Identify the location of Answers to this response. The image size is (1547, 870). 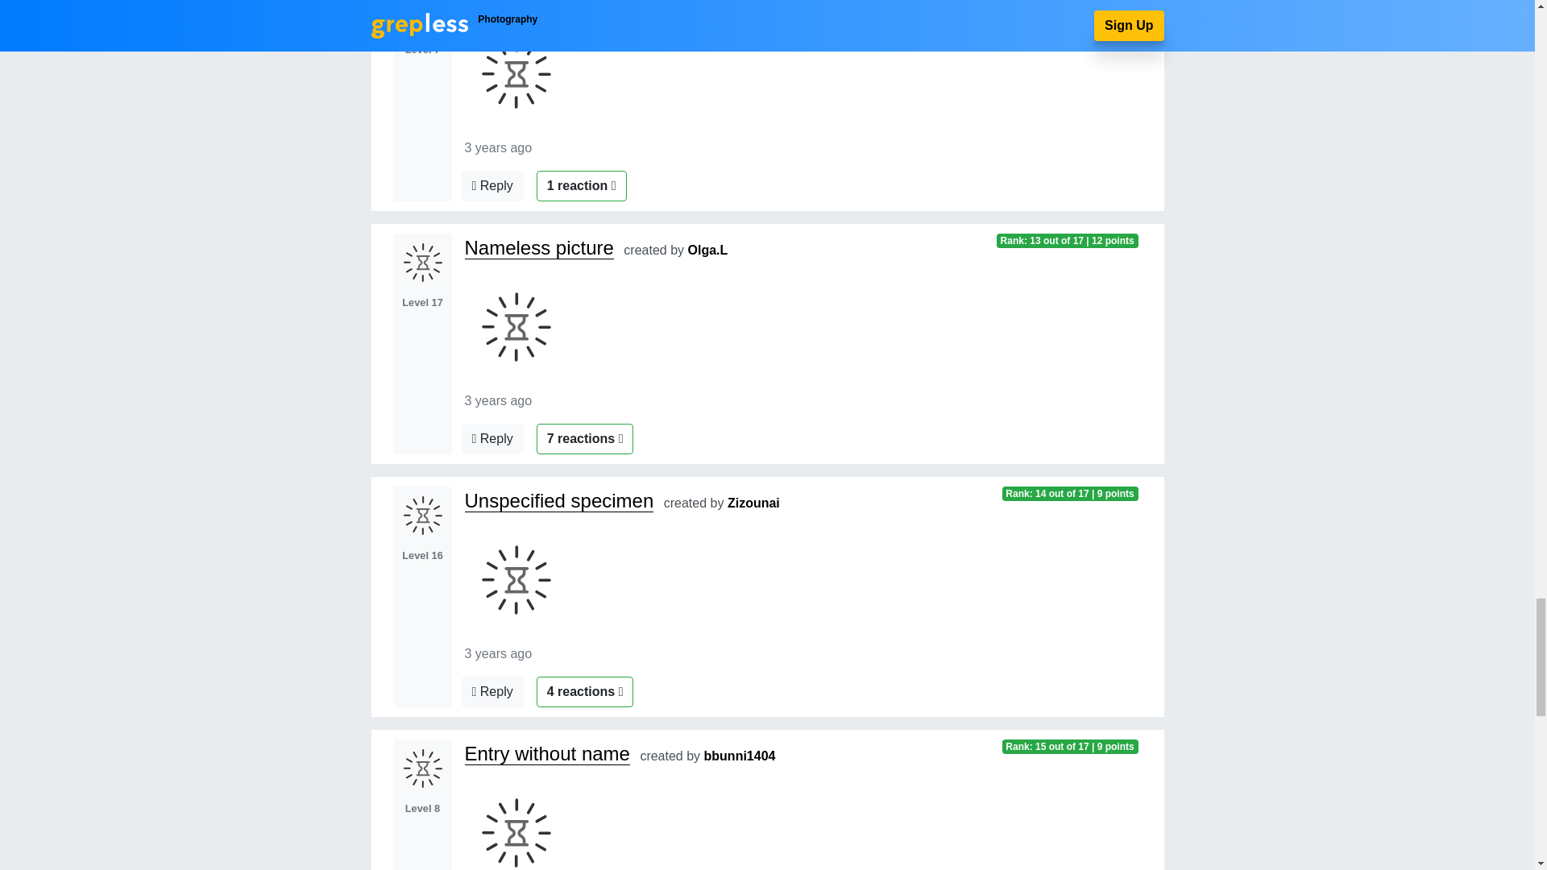
(491, 185).